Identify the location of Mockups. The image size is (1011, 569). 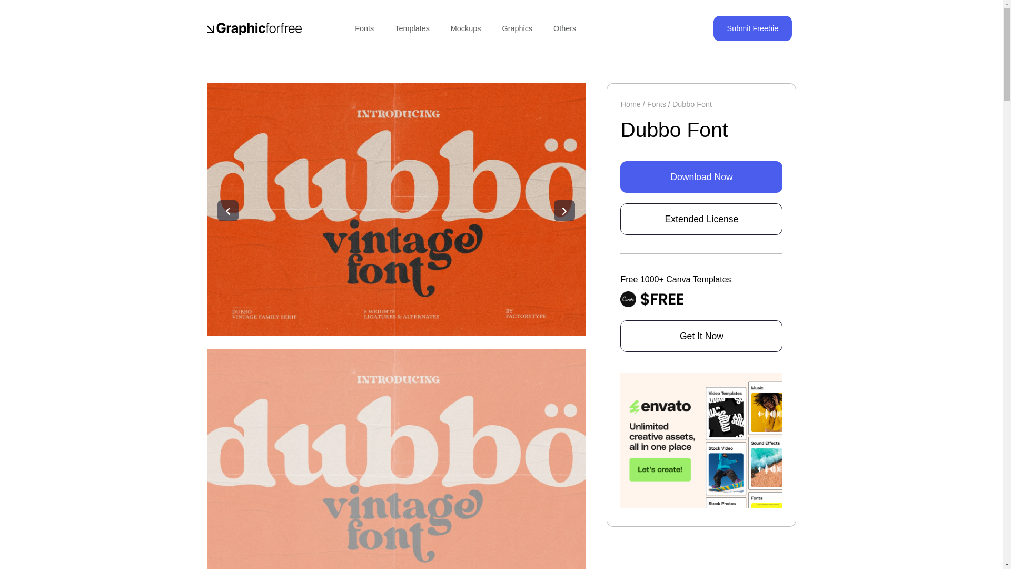
(465, 28).